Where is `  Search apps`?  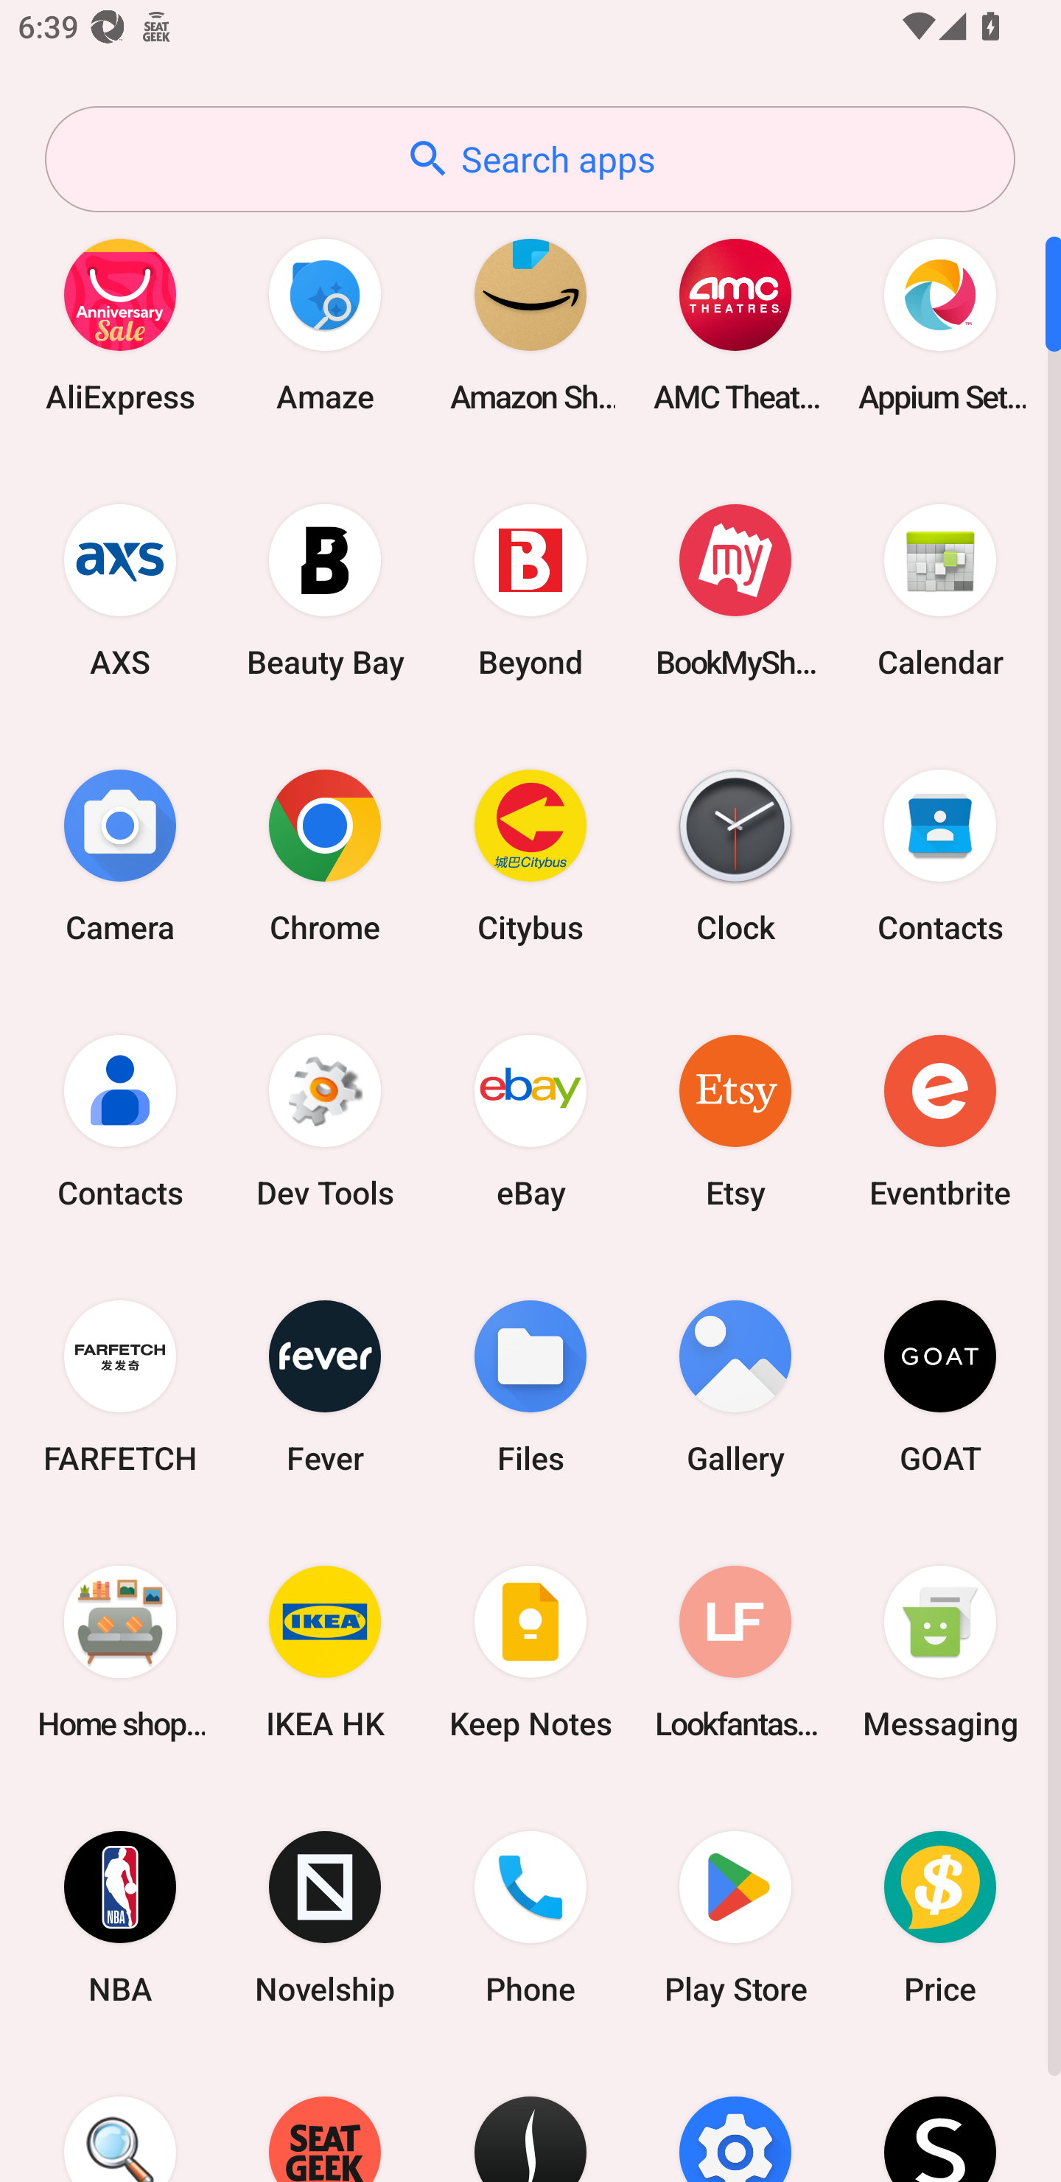
  Search apps is located at coordinates (530, 159).